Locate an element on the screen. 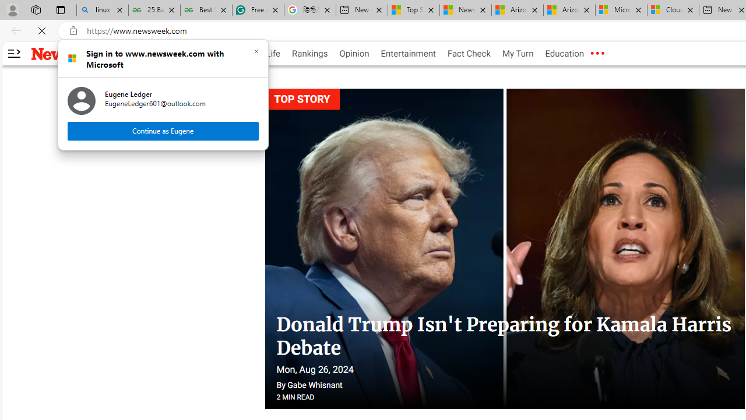 This screenshot has width=746, height=420. Donald Trump Isn't Preparing for Kamala Harris Debate is located at coordinates (504, 337).